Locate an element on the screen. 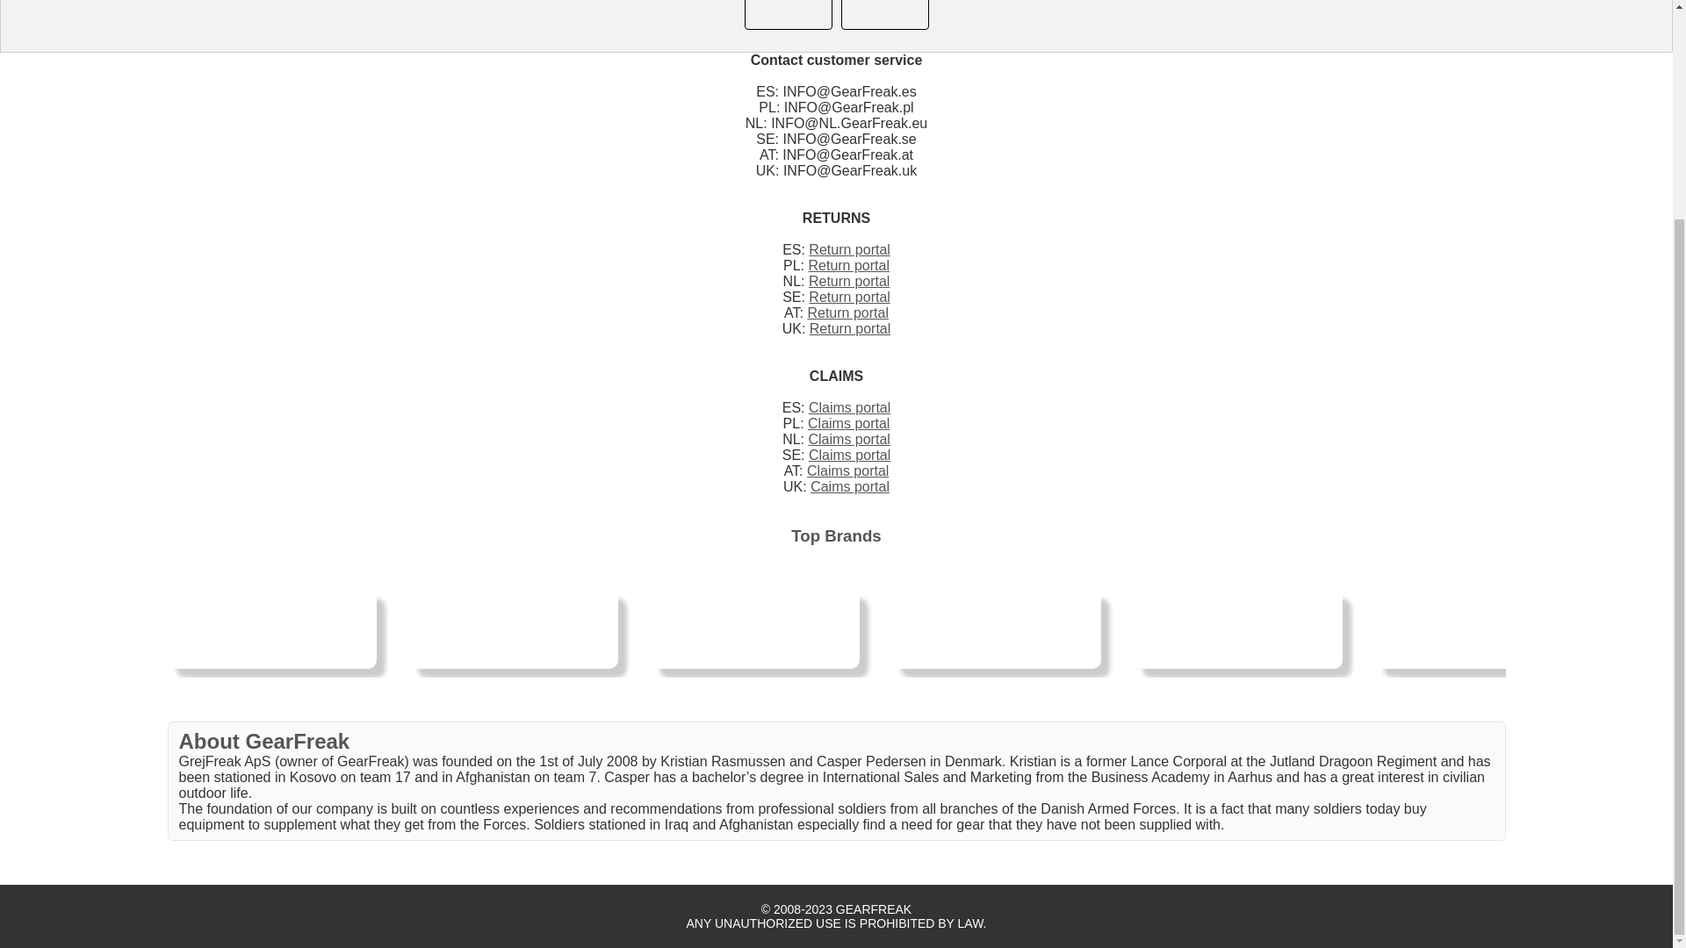 Image resolution: width=1686 pixels, height=948 pixels. Claims portal is located at coordinates (849, 407).